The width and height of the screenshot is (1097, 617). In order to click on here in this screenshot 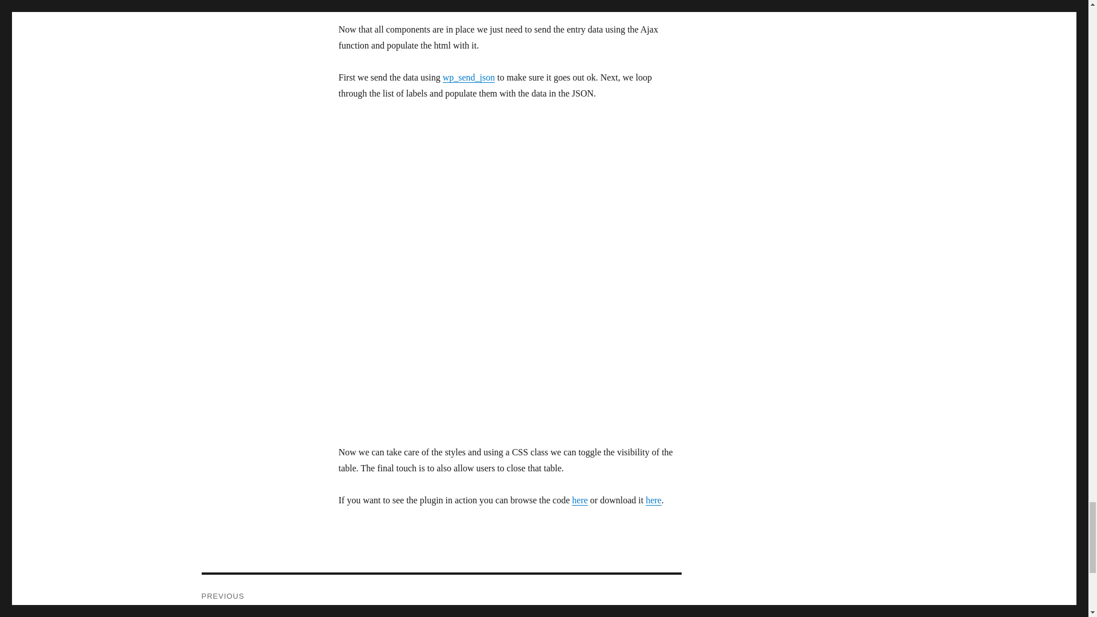, I will do `click(654, 500)`.